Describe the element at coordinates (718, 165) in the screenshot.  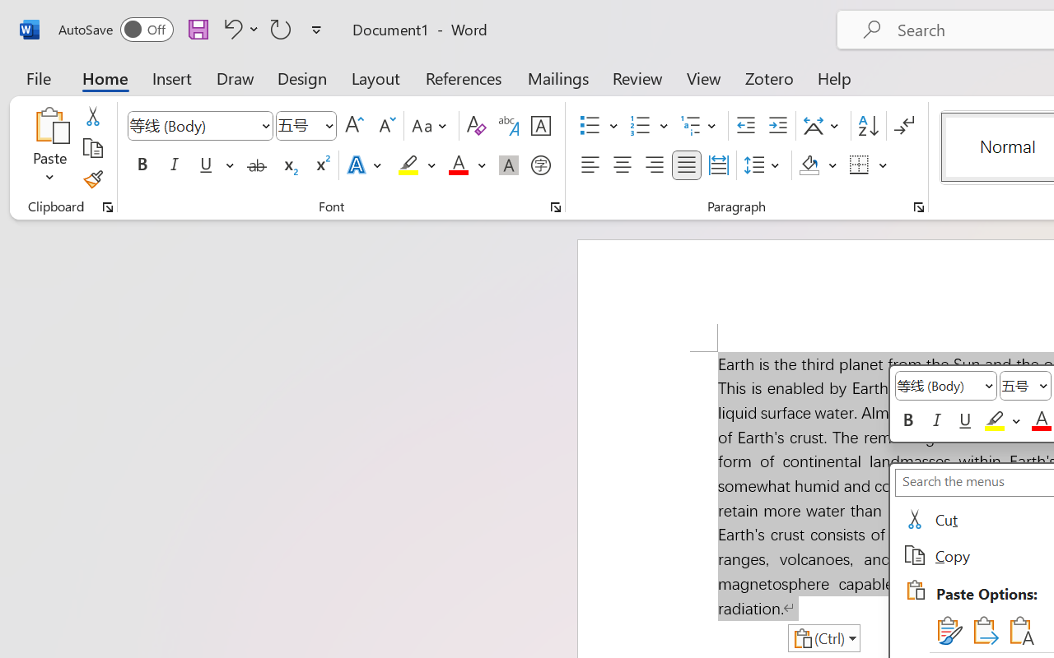
I see `Distributed` at that location.